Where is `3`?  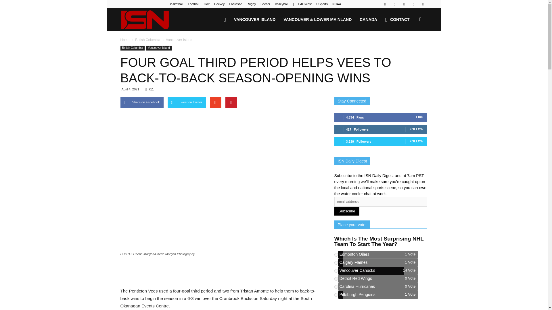 3 is located at coordinates (336, 270).